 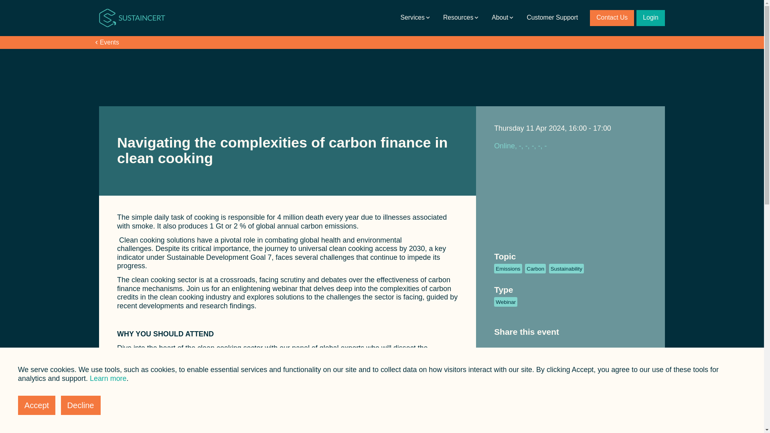 I want to click on Resources, so click(x=461, y=18).